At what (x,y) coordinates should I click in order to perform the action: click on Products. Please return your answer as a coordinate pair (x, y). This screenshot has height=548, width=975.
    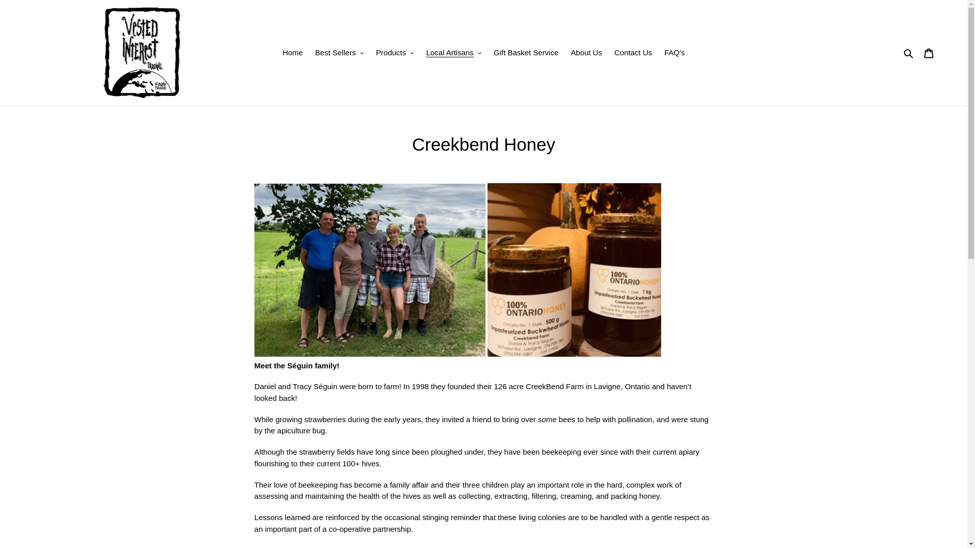
    Looking at the image, I should click on (395, 53).